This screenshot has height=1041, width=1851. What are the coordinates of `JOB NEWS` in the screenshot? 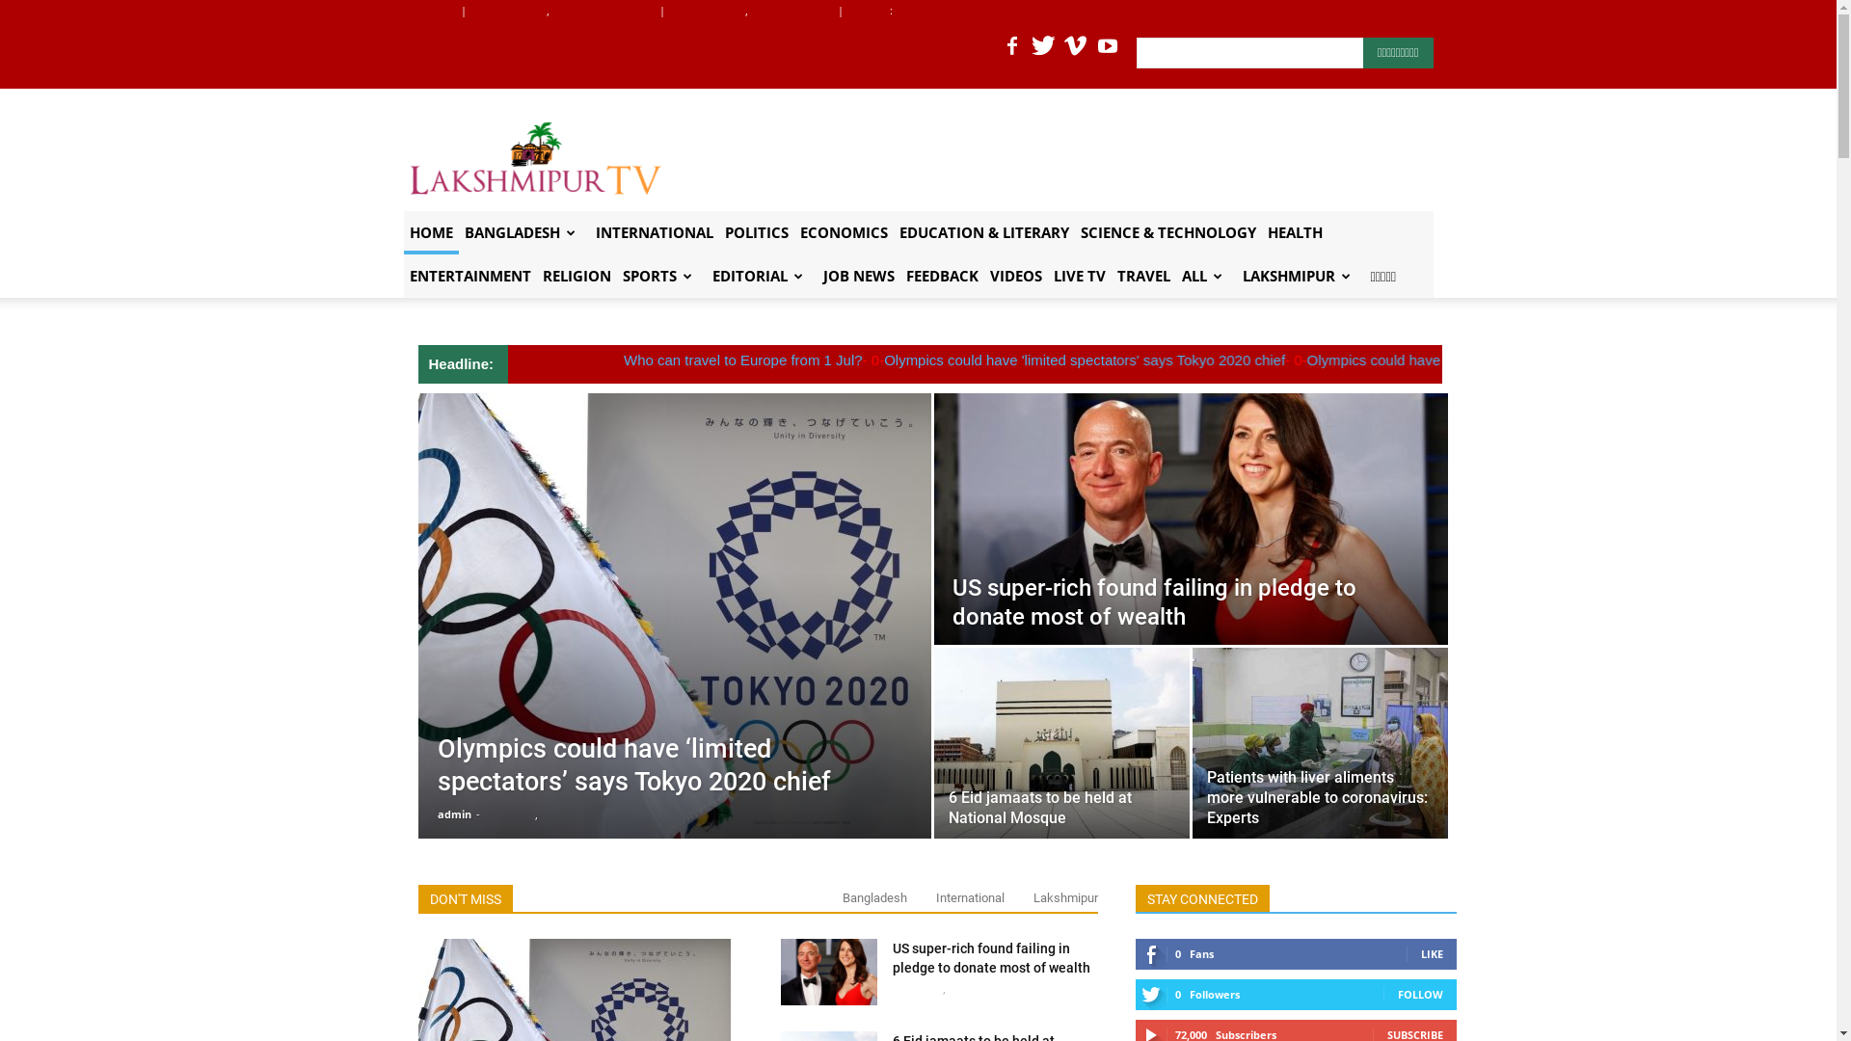 It's located at (859, 276).